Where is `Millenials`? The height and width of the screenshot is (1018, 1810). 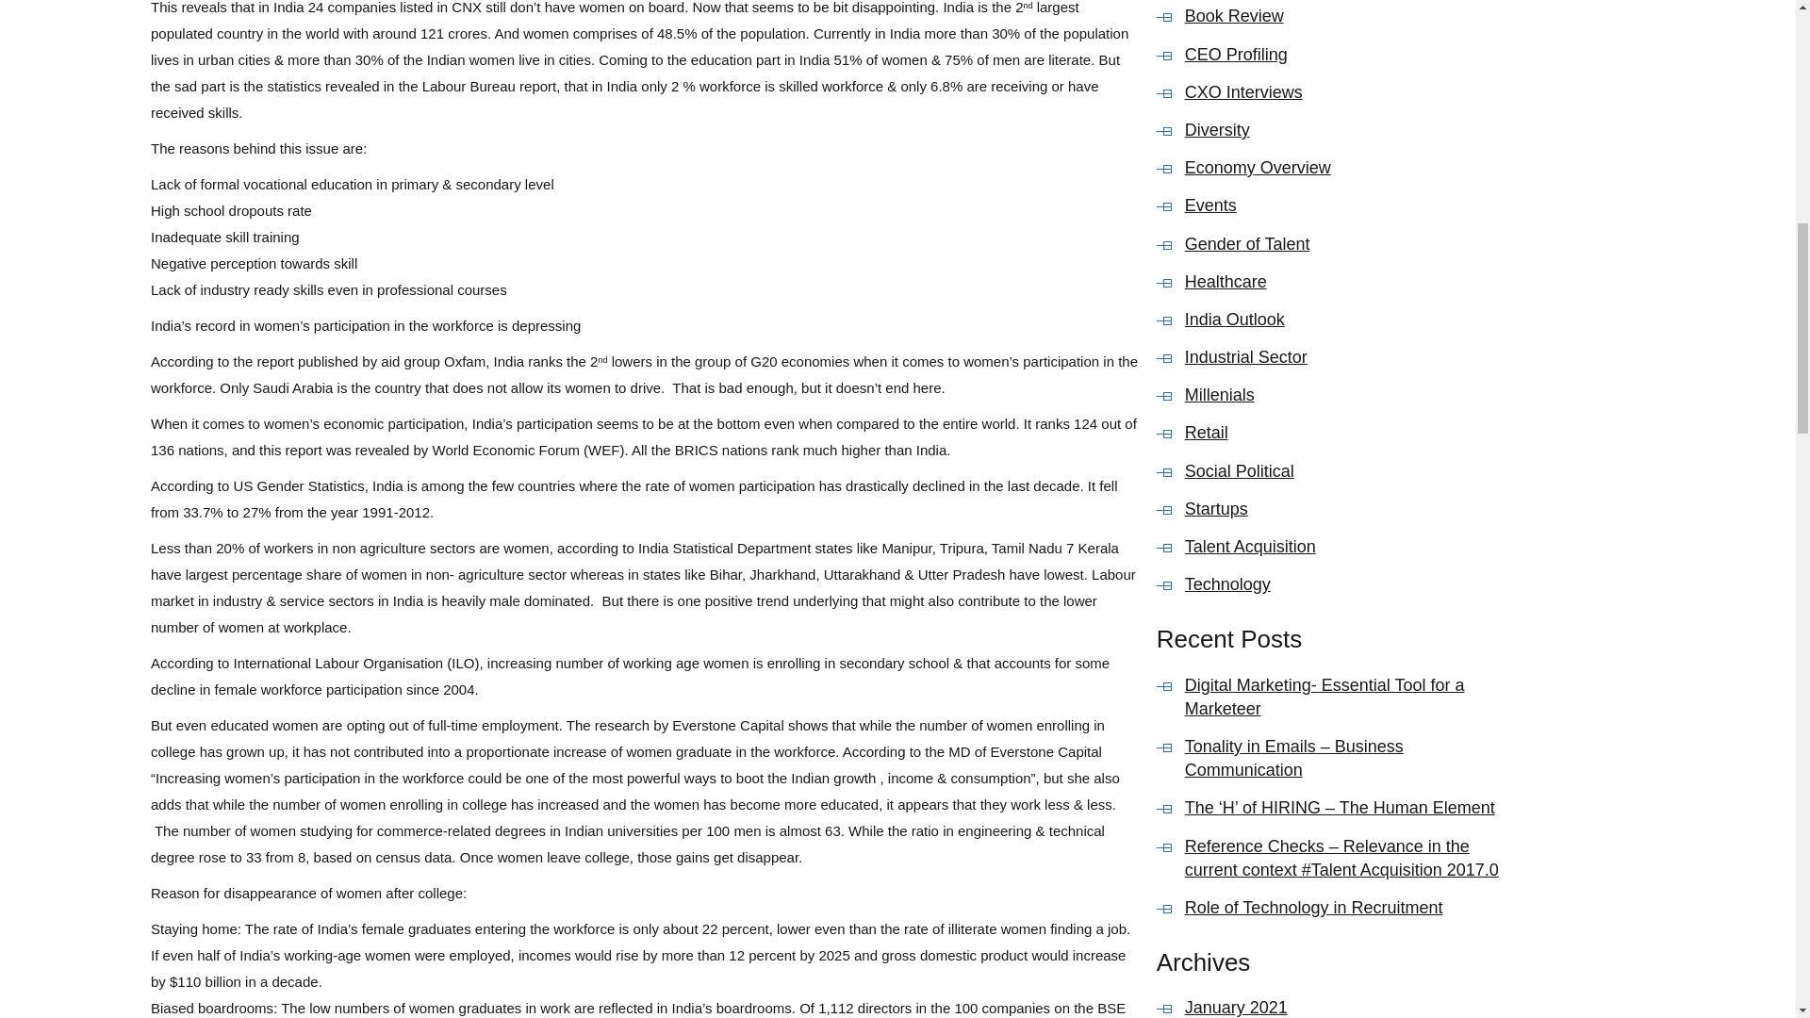 Millenials is located at coordinates (1352, 396).